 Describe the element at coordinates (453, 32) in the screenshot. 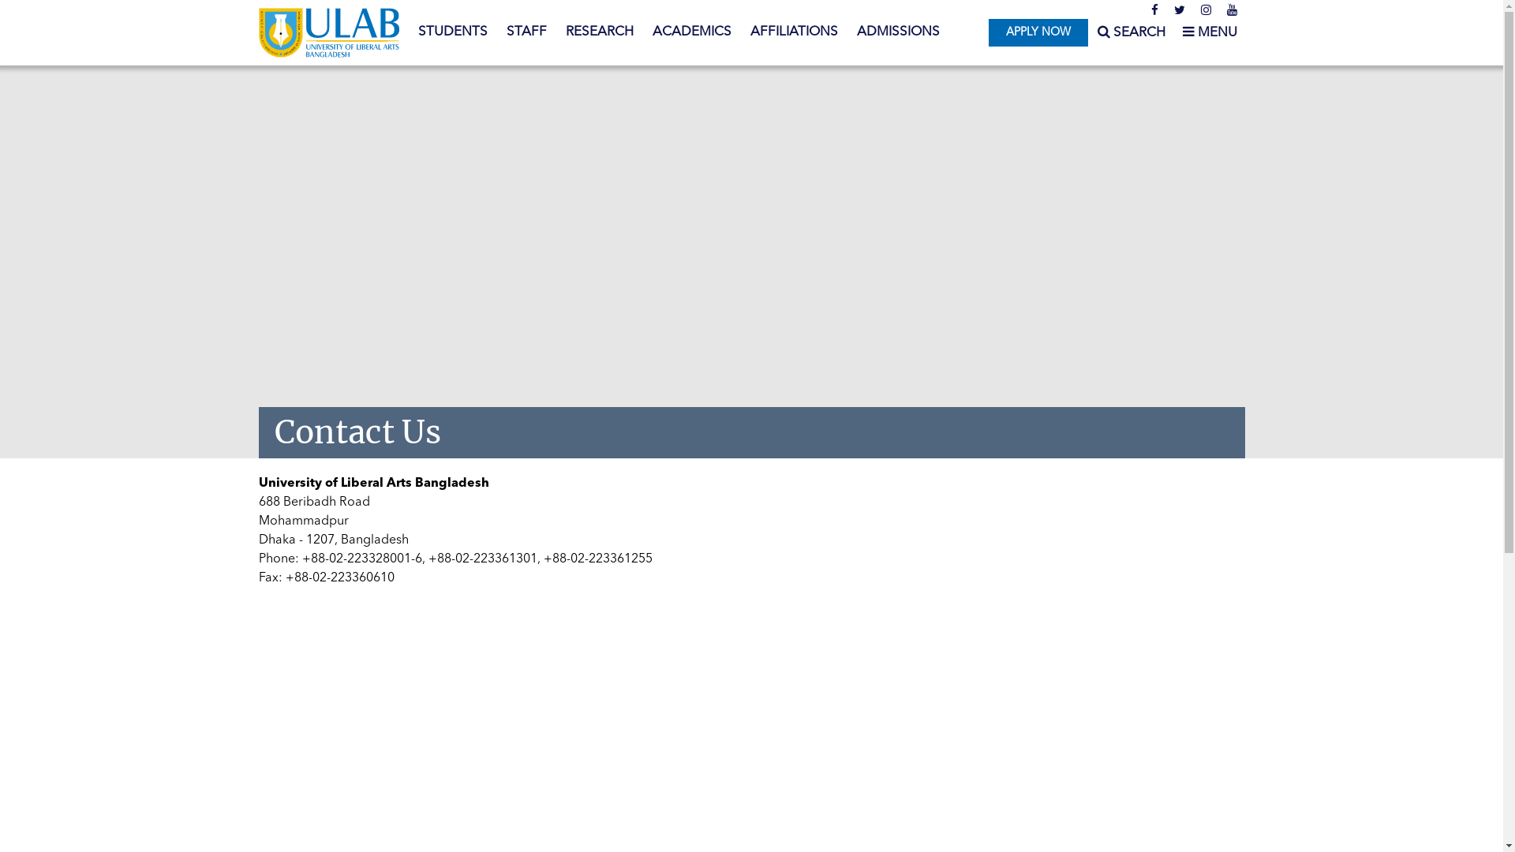

I see `STUDENTS` at that location.